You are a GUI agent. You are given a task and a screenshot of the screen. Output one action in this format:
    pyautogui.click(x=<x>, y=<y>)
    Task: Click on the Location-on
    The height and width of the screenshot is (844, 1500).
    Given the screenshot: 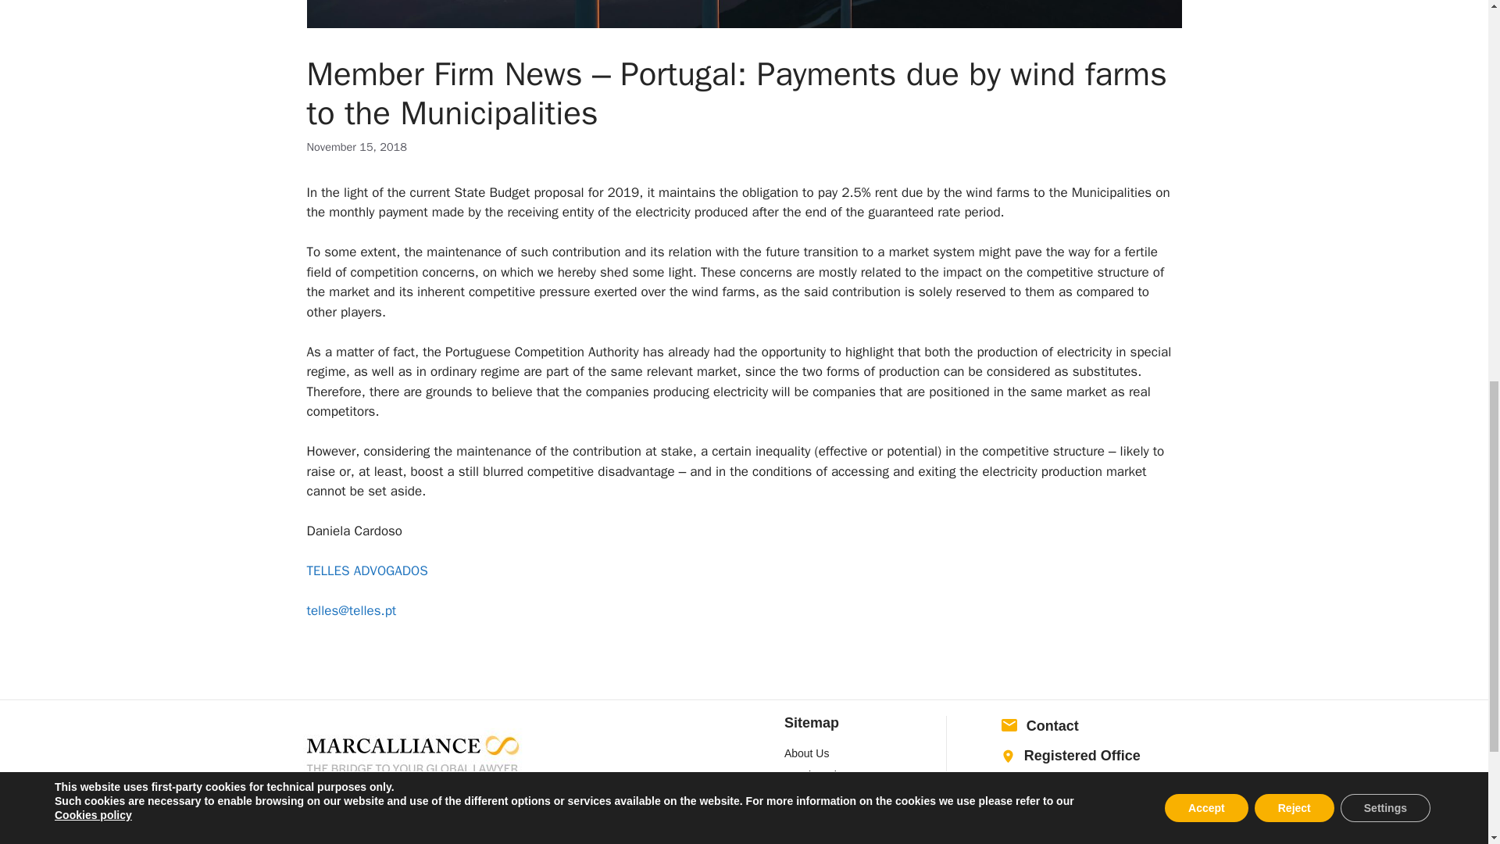 What is the action you would take?
    pyautogui.click(x=1008, y=756)
    